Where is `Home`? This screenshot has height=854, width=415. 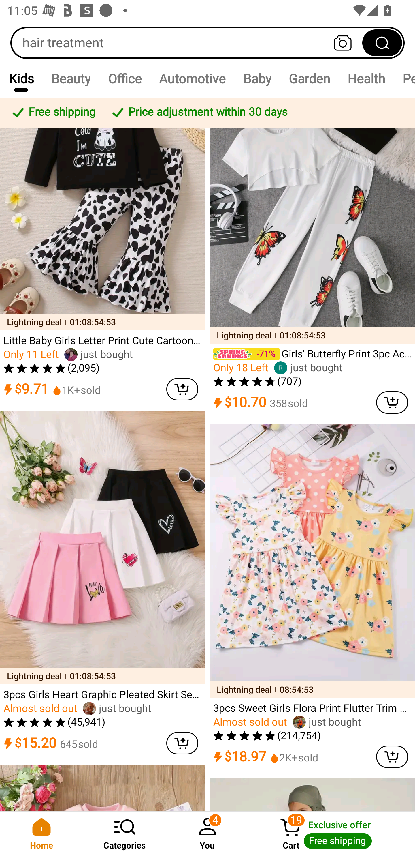
Home is located at coordinates (41, 833).